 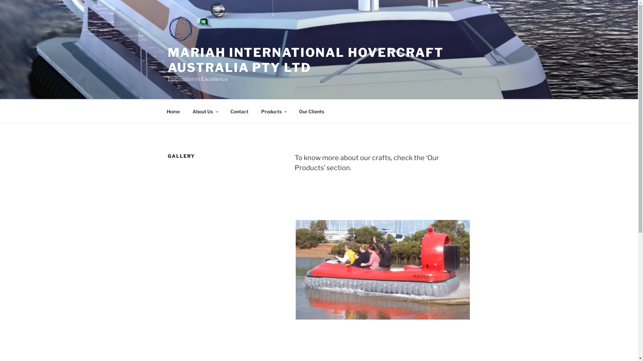 I want to click on About Us, so click(x=205, y=111).